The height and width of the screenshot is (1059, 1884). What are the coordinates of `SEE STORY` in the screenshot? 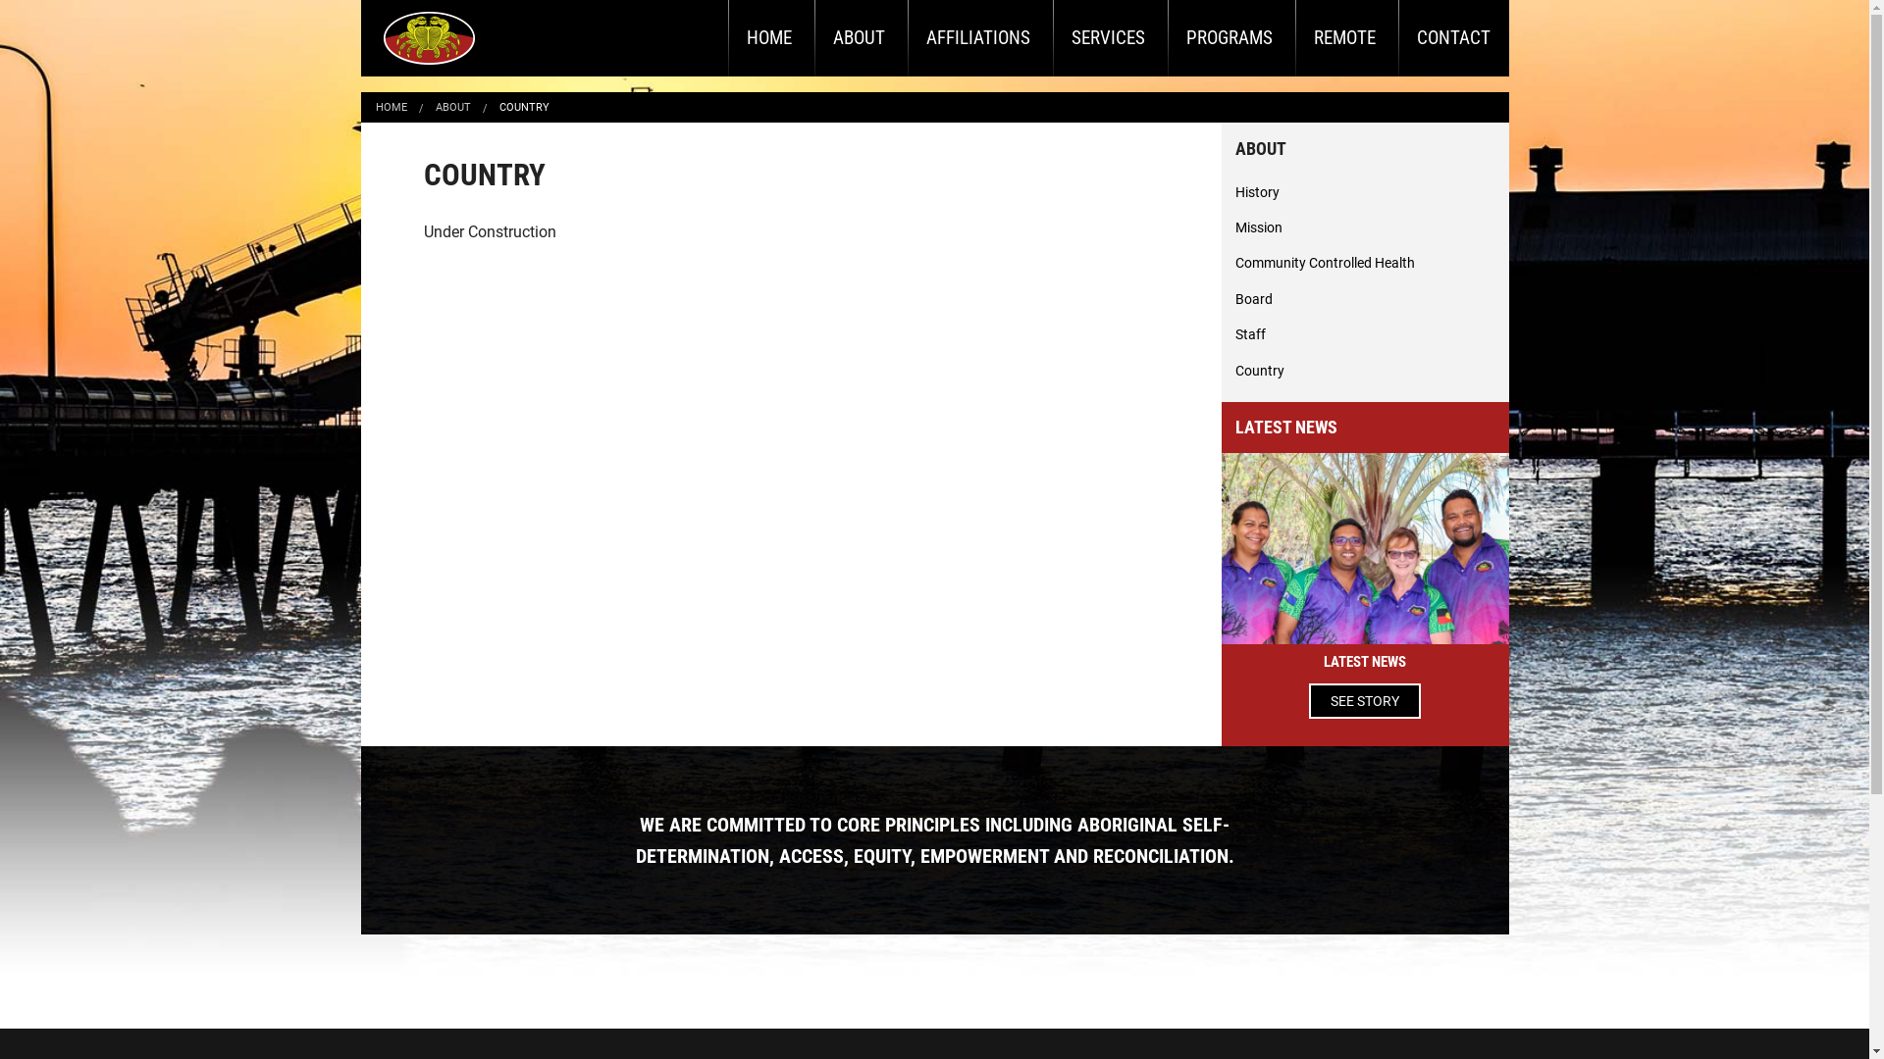 It's located at (1365, 701).